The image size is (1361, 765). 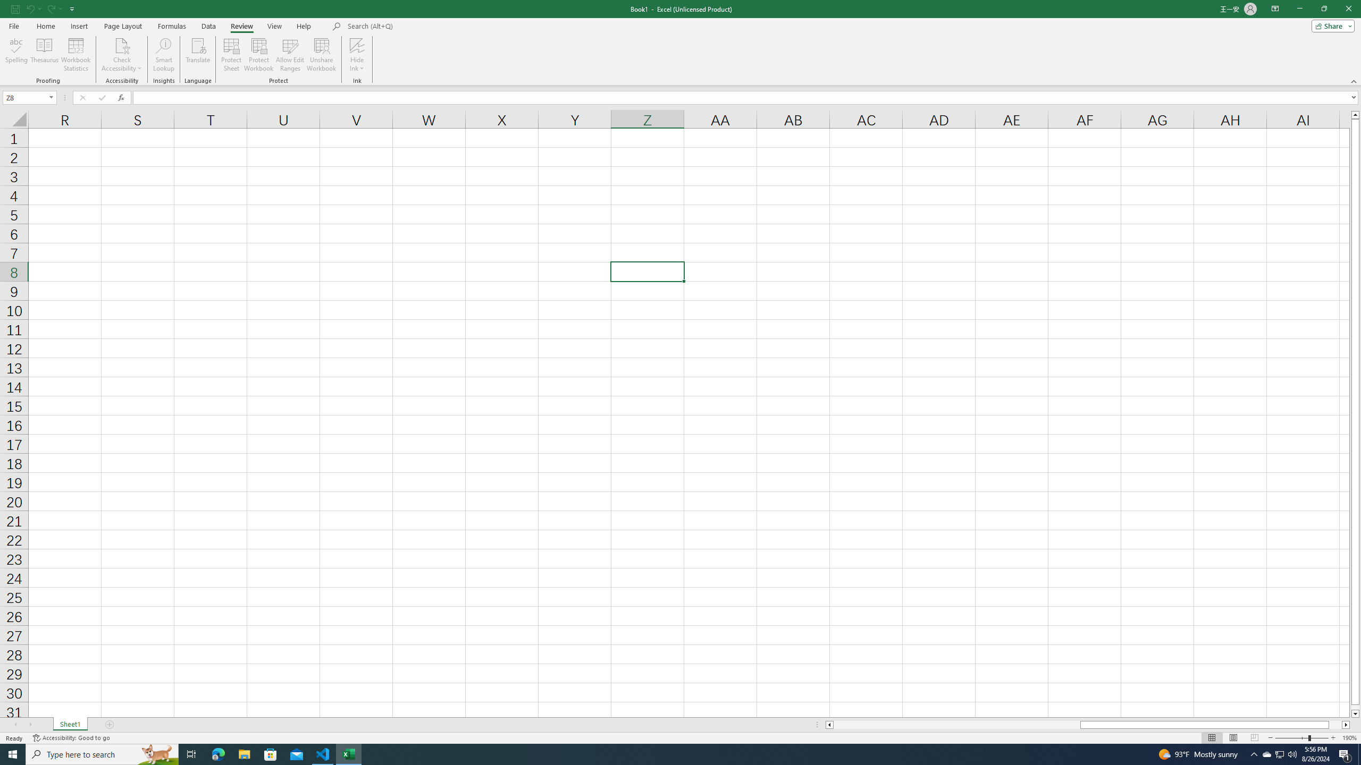 I want to click on Home, so click(x=45, y=26).